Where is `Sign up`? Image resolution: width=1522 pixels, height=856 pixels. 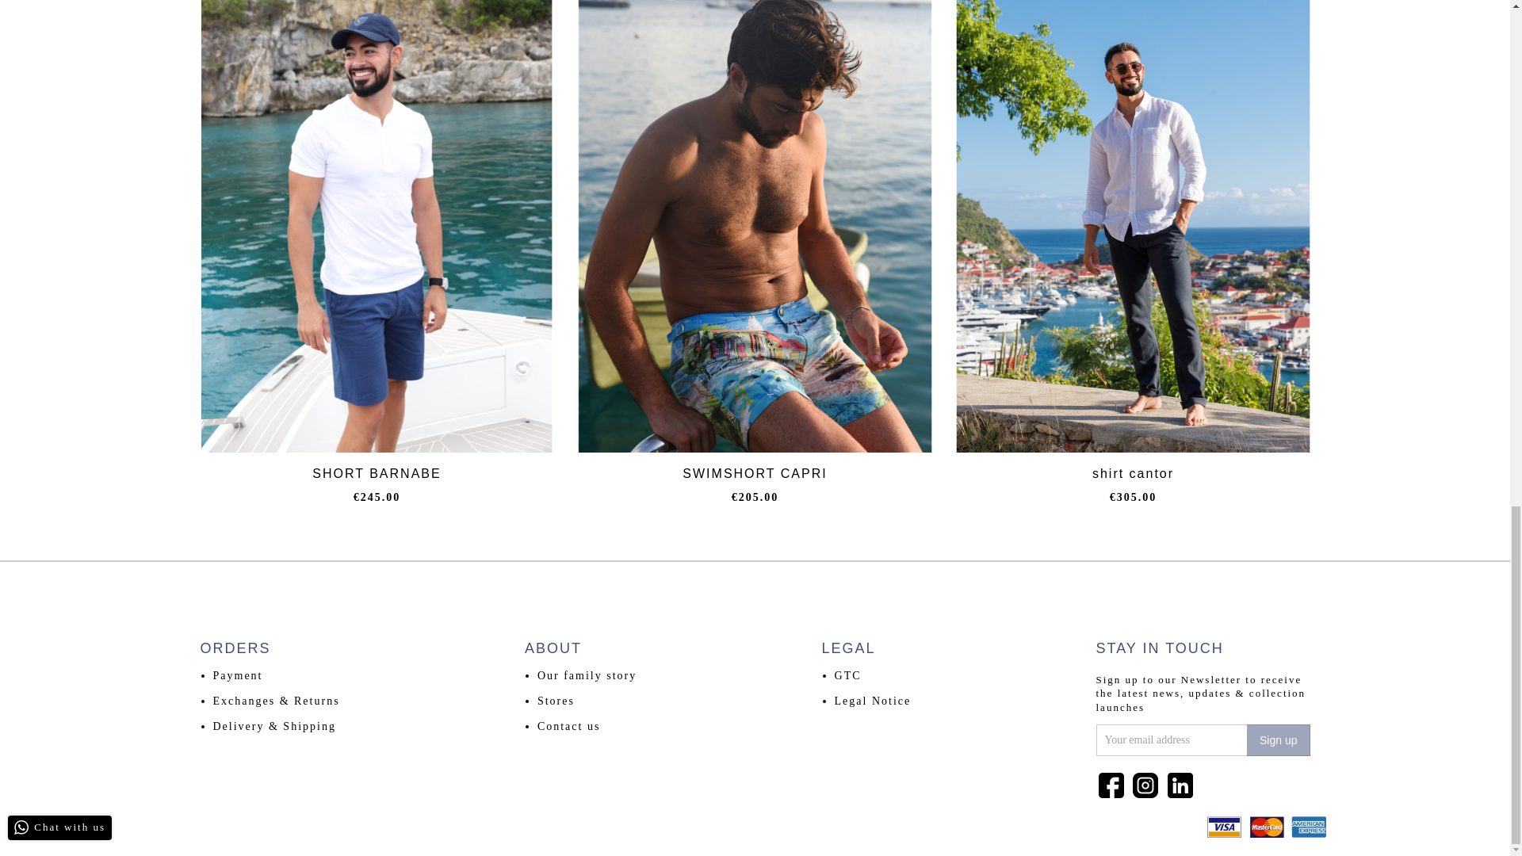
Sign up is located at coordinates (1278, 739).